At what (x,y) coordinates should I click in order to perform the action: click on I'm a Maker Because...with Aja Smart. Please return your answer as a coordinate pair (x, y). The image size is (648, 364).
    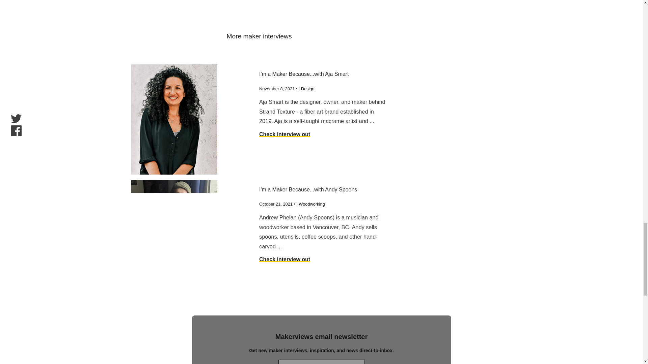
    Looking at the image, I should click on (324, 81).